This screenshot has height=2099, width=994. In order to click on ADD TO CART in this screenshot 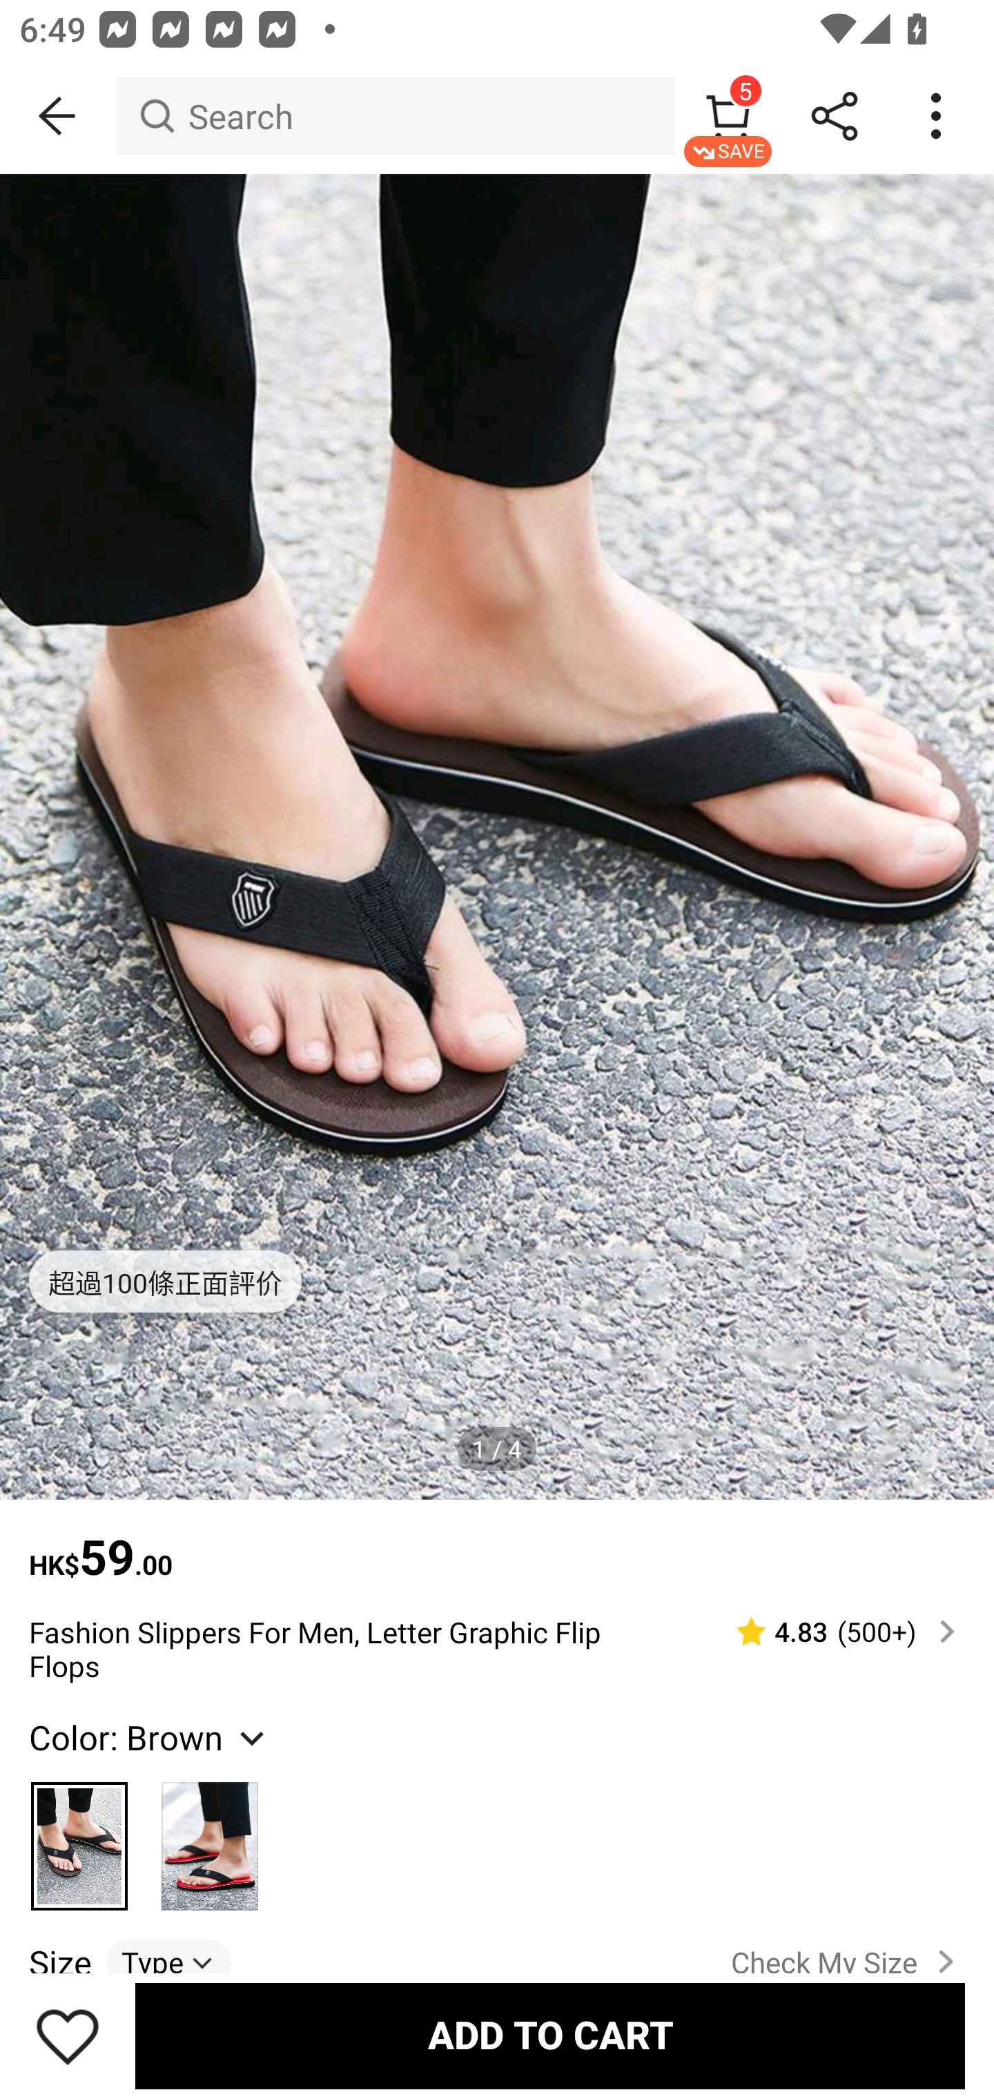, I will do `click(549, 2035)`.